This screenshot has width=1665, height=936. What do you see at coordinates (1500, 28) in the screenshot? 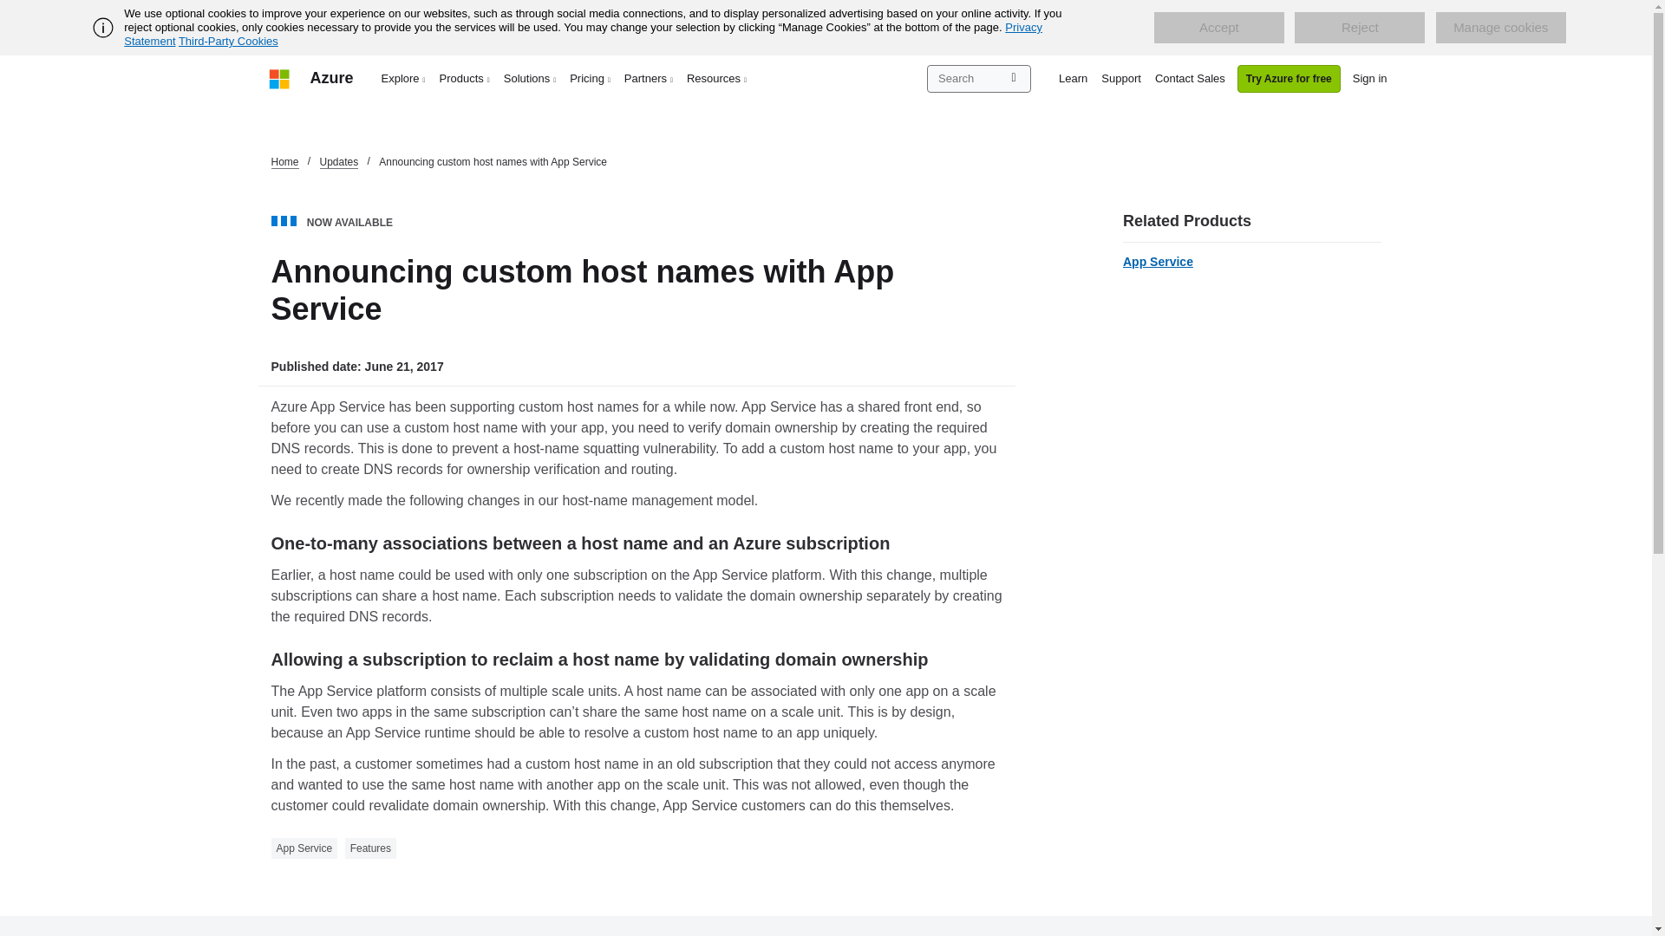
I see `Manage cookies` at bounding box center [1500, 28].